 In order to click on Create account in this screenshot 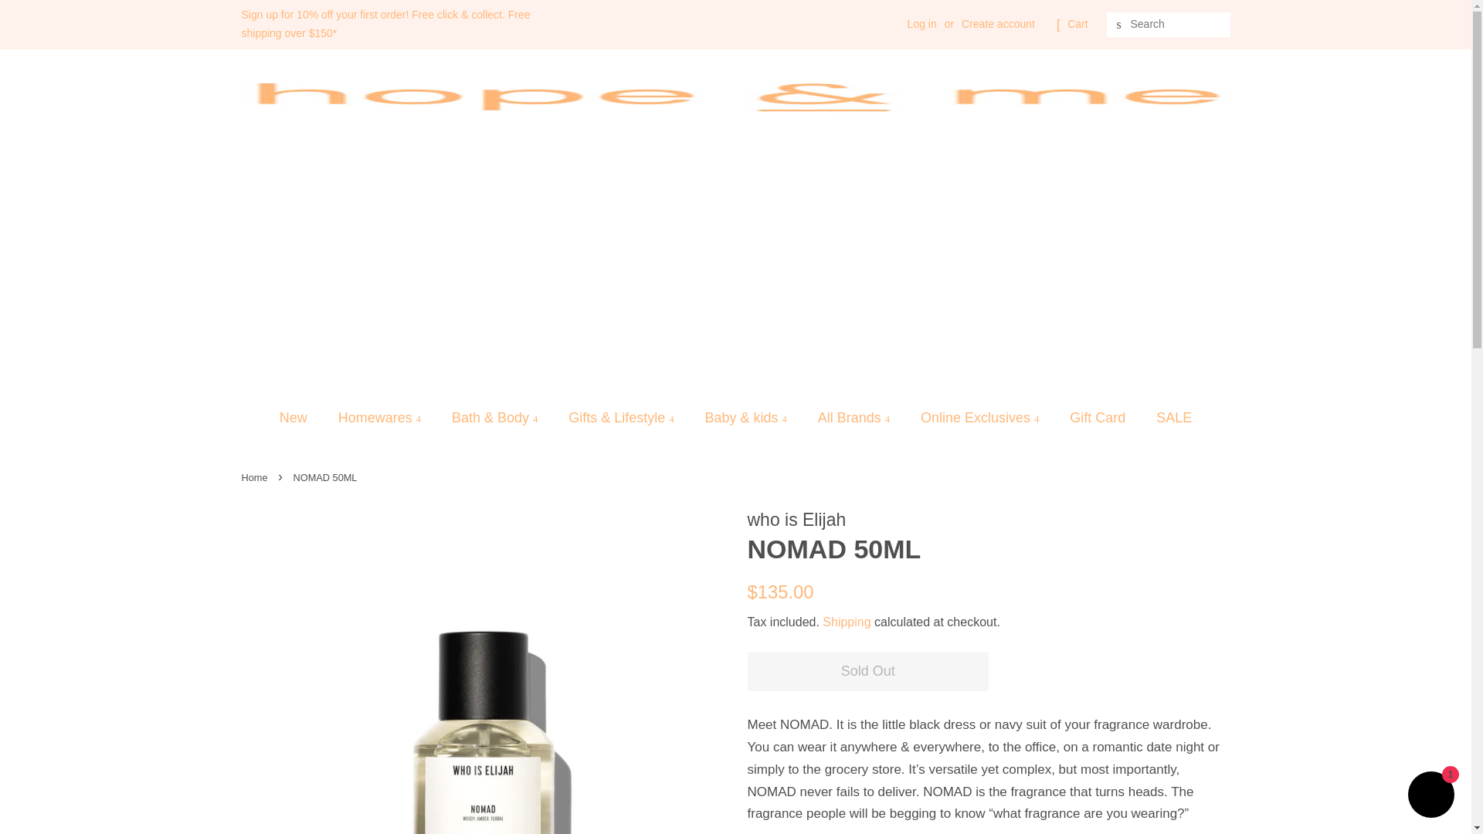, I will do `click(998, 23)`.